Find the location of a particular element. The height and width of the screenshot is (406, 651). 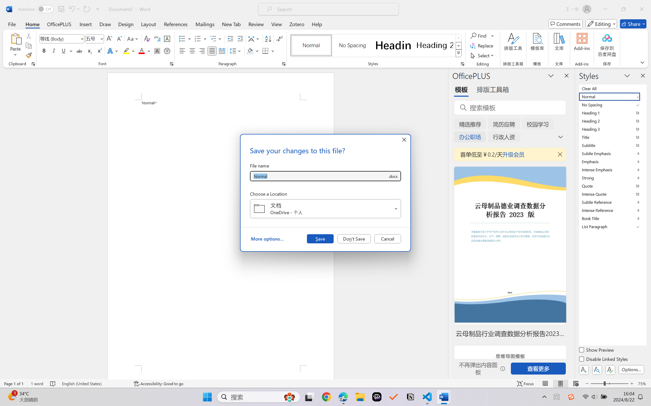

Strong is located at coordinates (612, 178).